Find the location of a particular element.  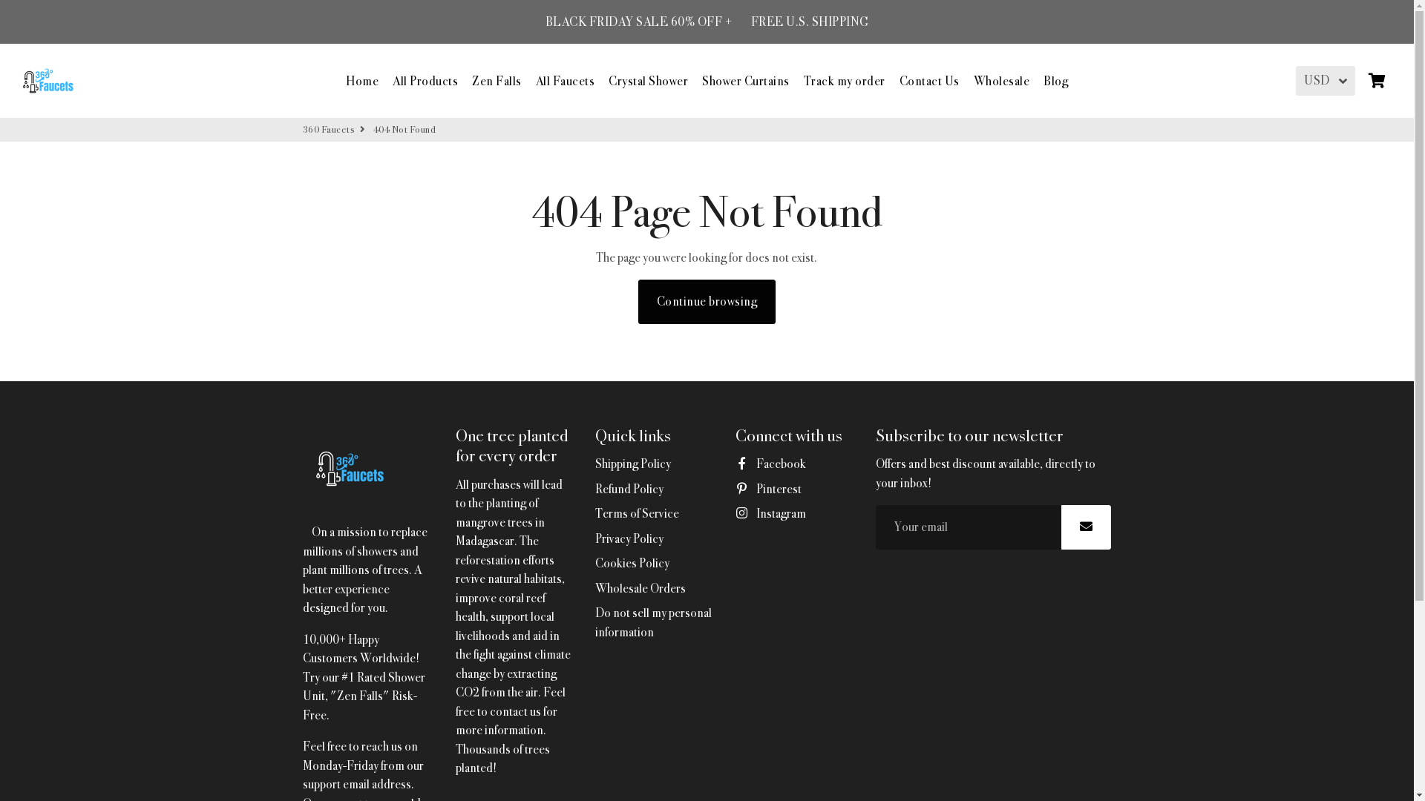

Crystal Shower is located at coordinates (649, 80).